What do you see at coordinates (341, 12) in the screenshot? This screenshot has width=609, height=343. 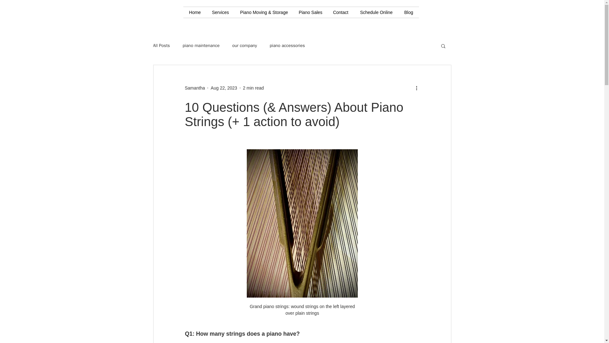 I see `Contact` at bounding box center [341, 12].